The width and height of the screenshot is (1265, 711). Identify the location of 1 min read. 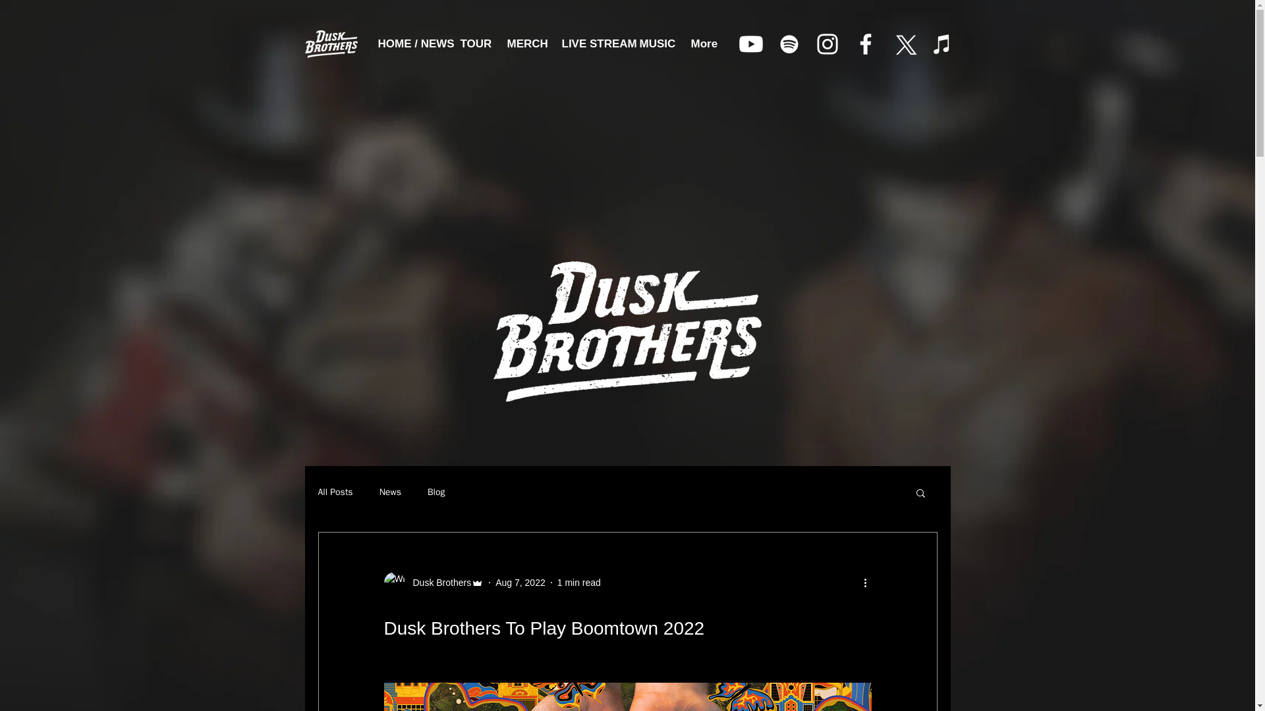
(579, 582).